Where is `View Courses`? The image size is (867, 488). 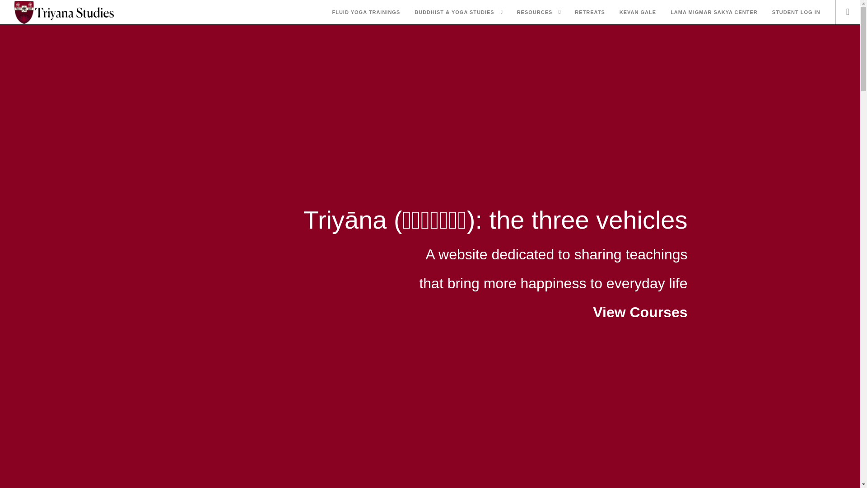
View Courses is located at coordinates (640, 312).